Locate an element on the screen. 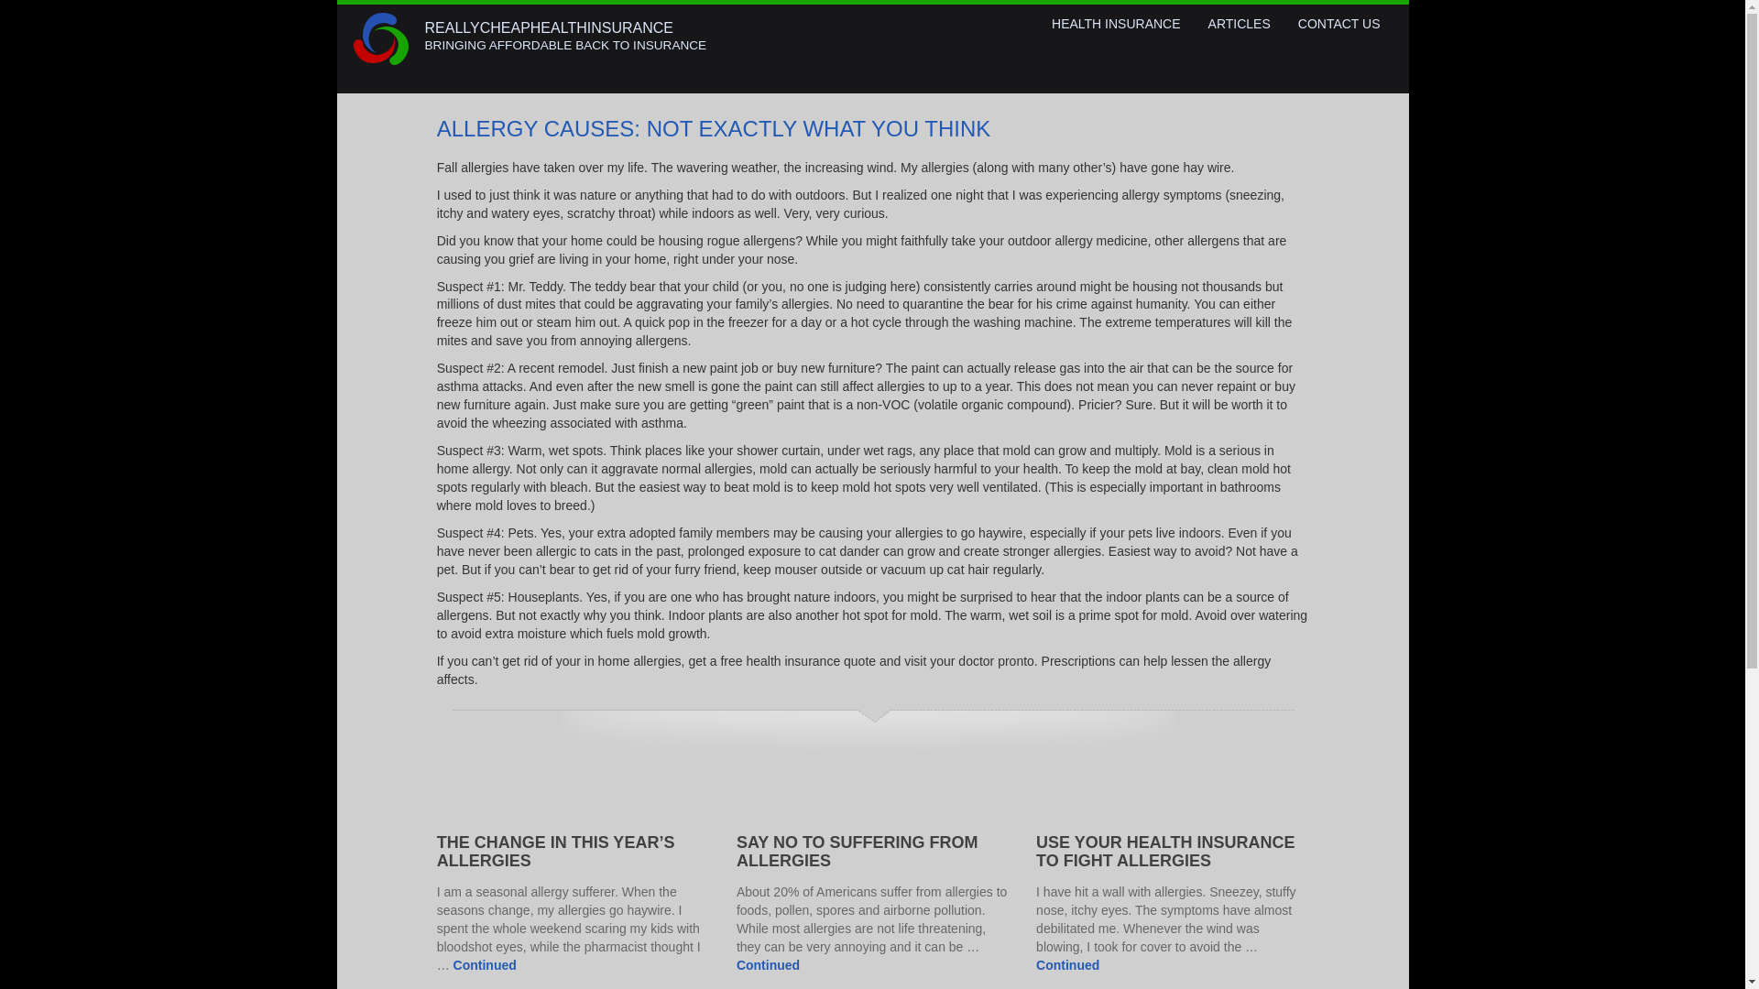 The height and width of the screenshot is (989, 1759). Continued is located at coordinates (1067, 965).